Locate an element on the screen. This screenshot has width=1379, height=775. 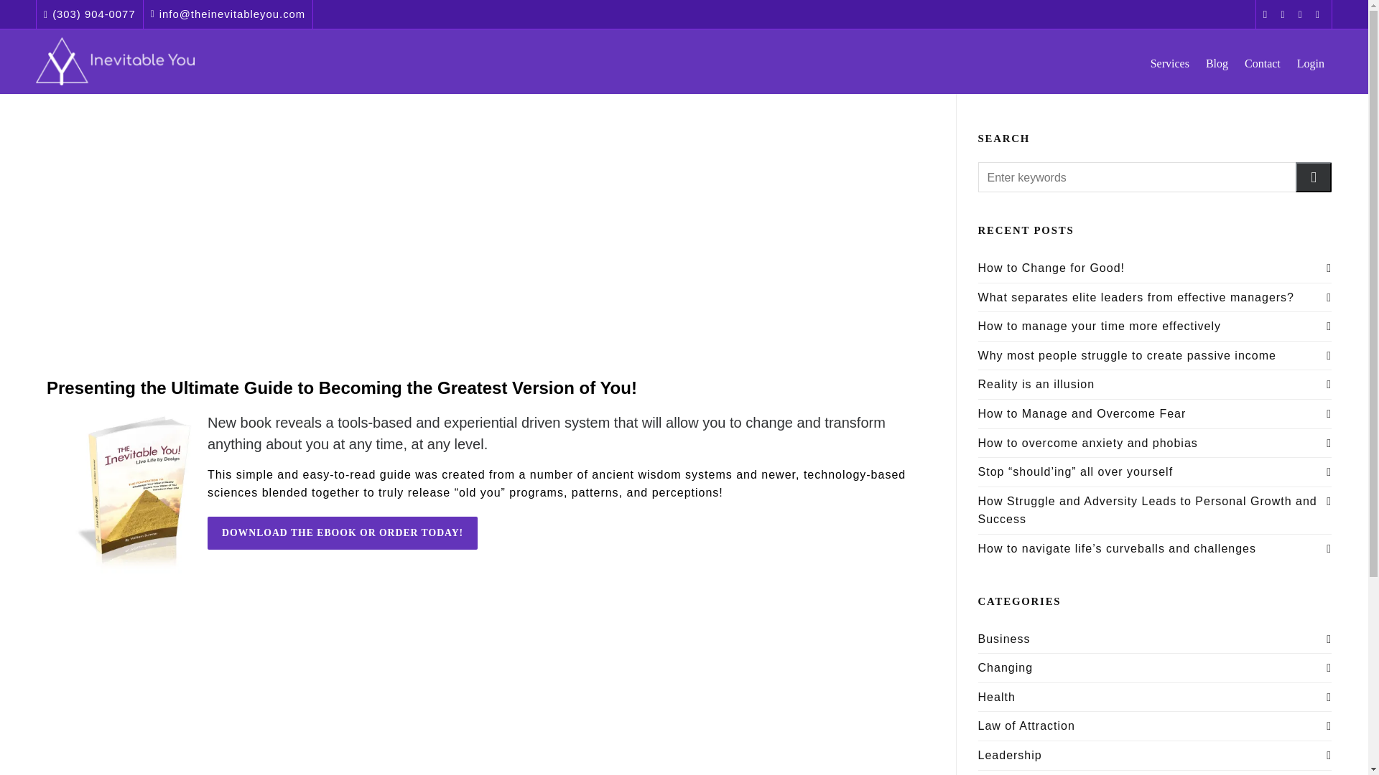
Changing is located at coordinates (1006, 667).